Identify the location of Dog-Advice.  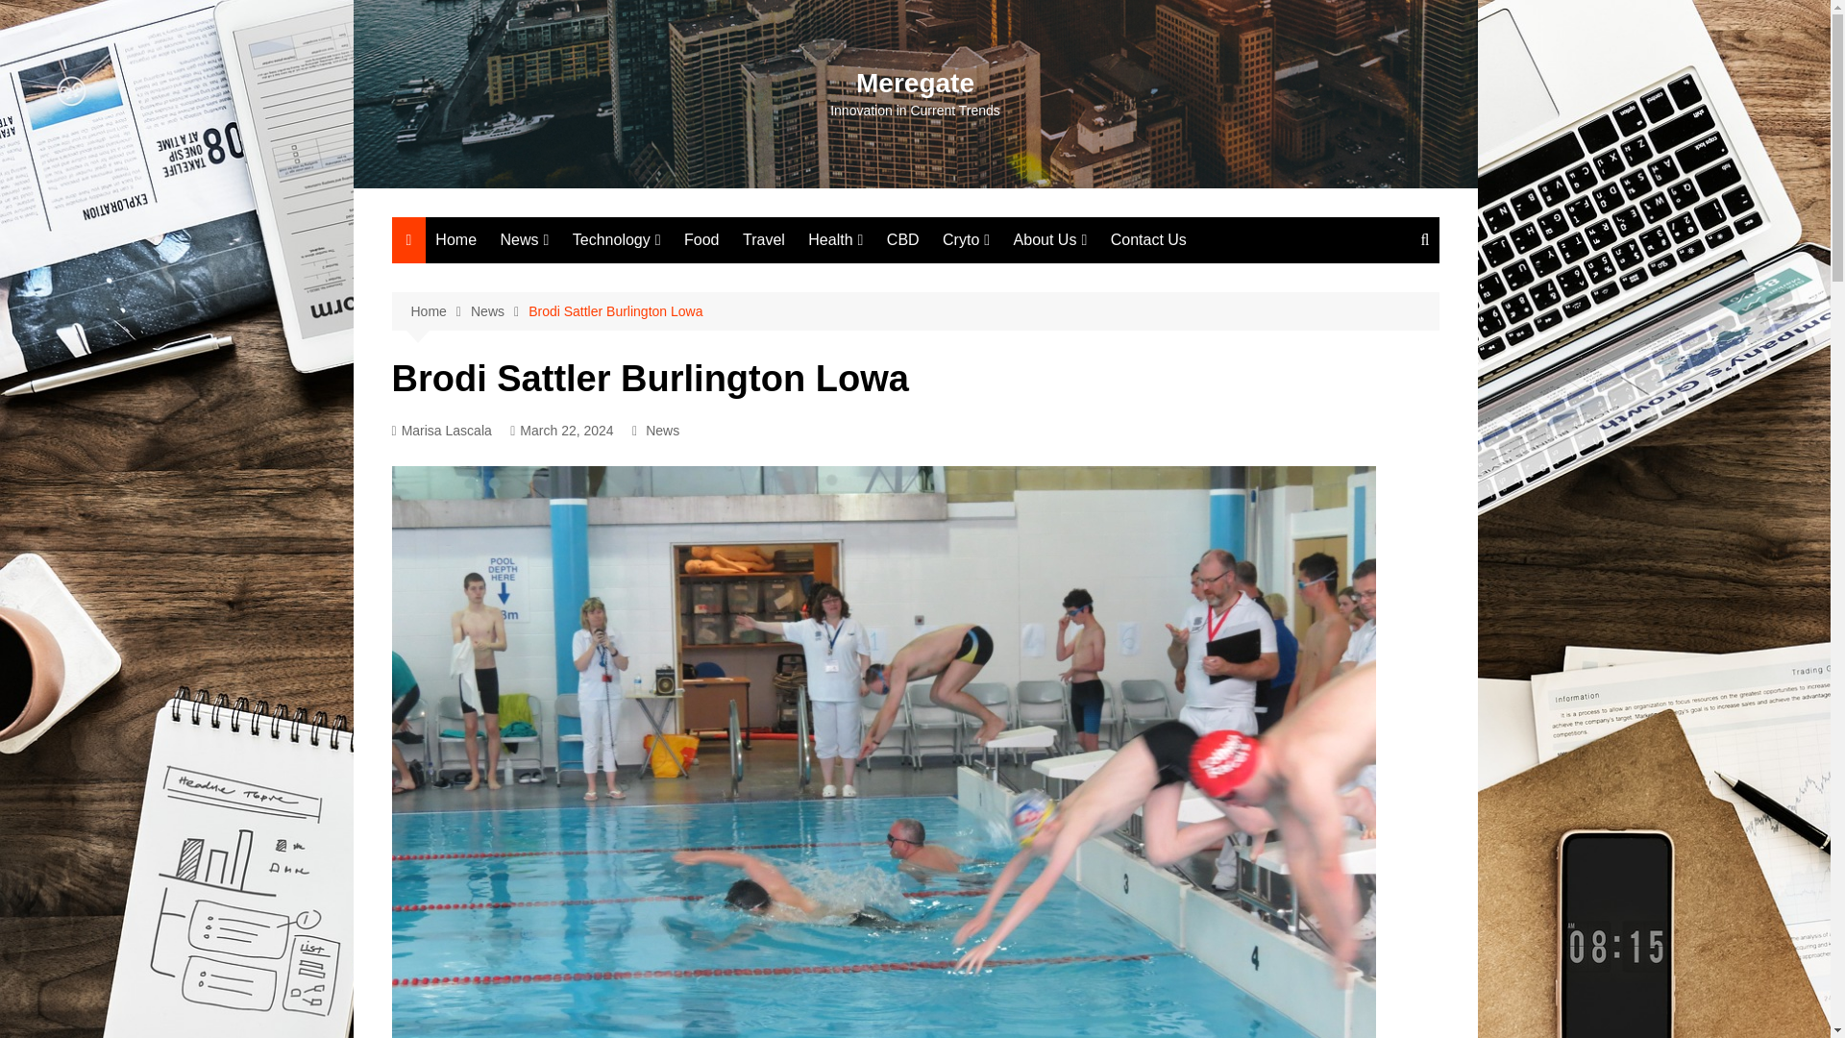
(807, 469).